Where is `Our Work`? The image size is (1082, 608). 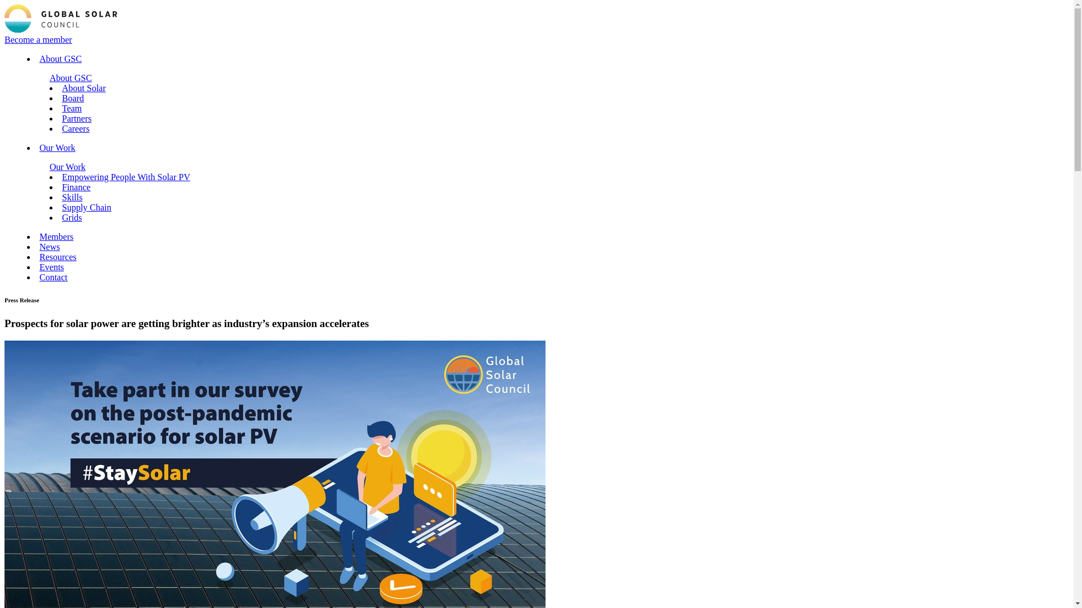
Our Work is located at coordinates (68, 167).